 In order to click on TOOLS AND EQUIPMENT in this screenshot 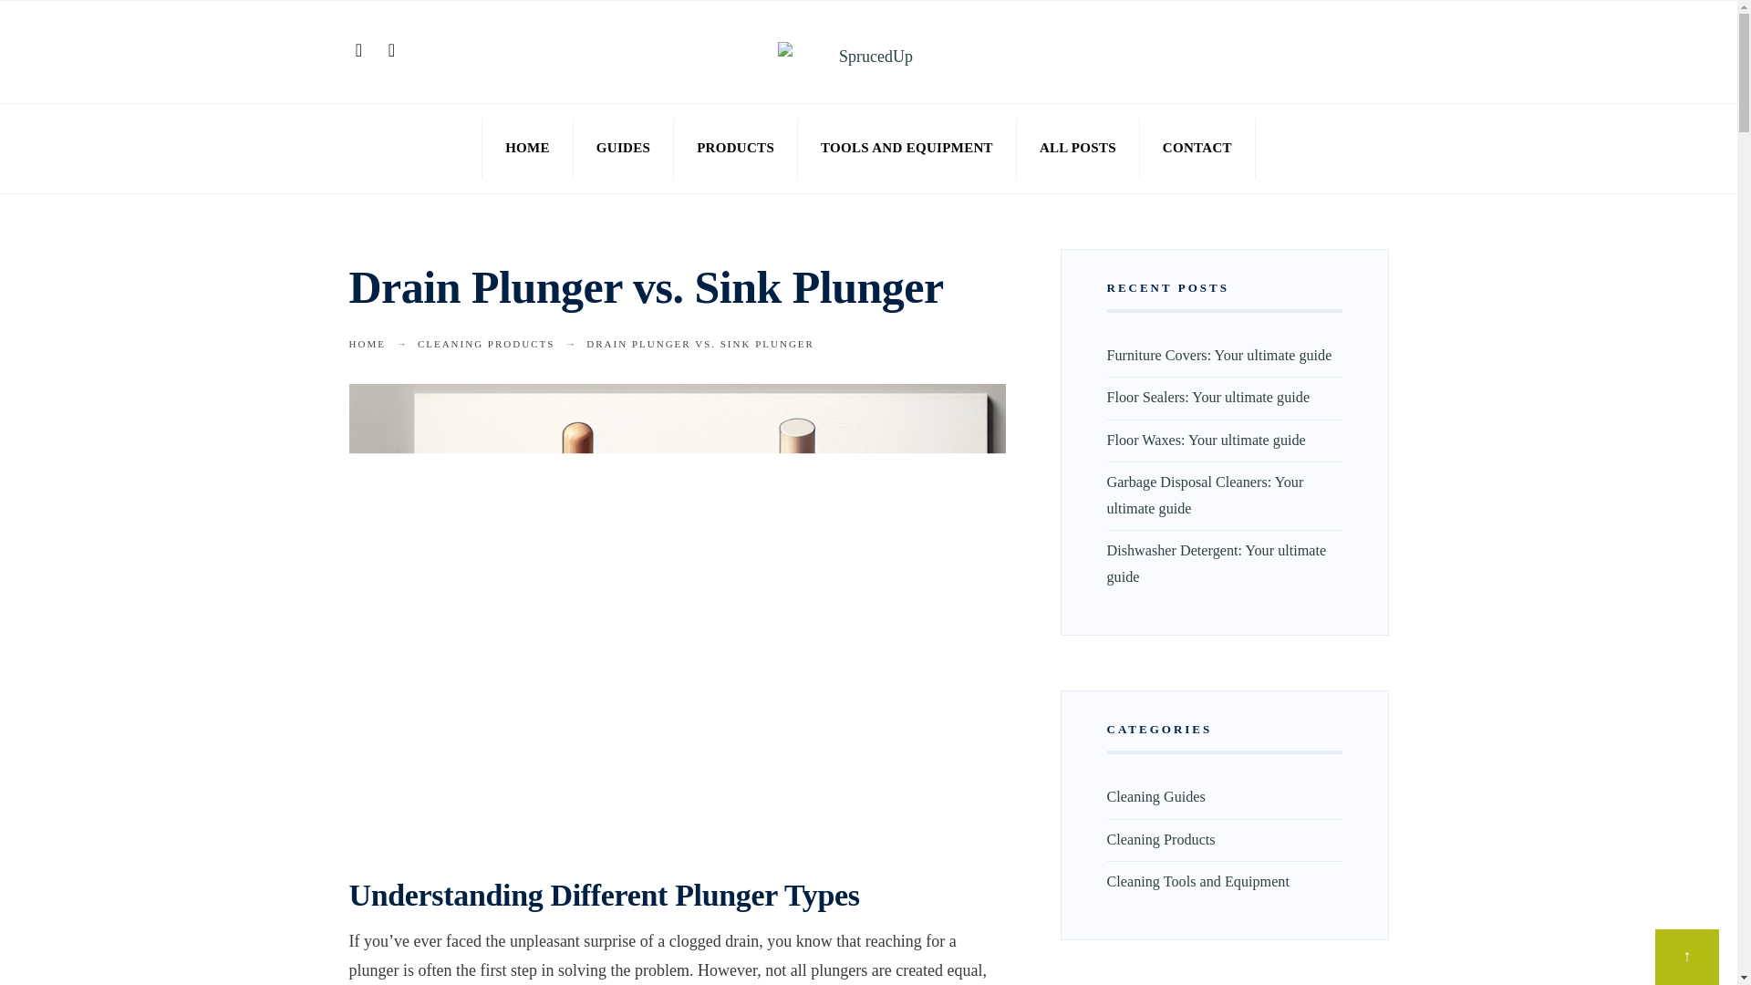, I will do `click(907, 148)`.